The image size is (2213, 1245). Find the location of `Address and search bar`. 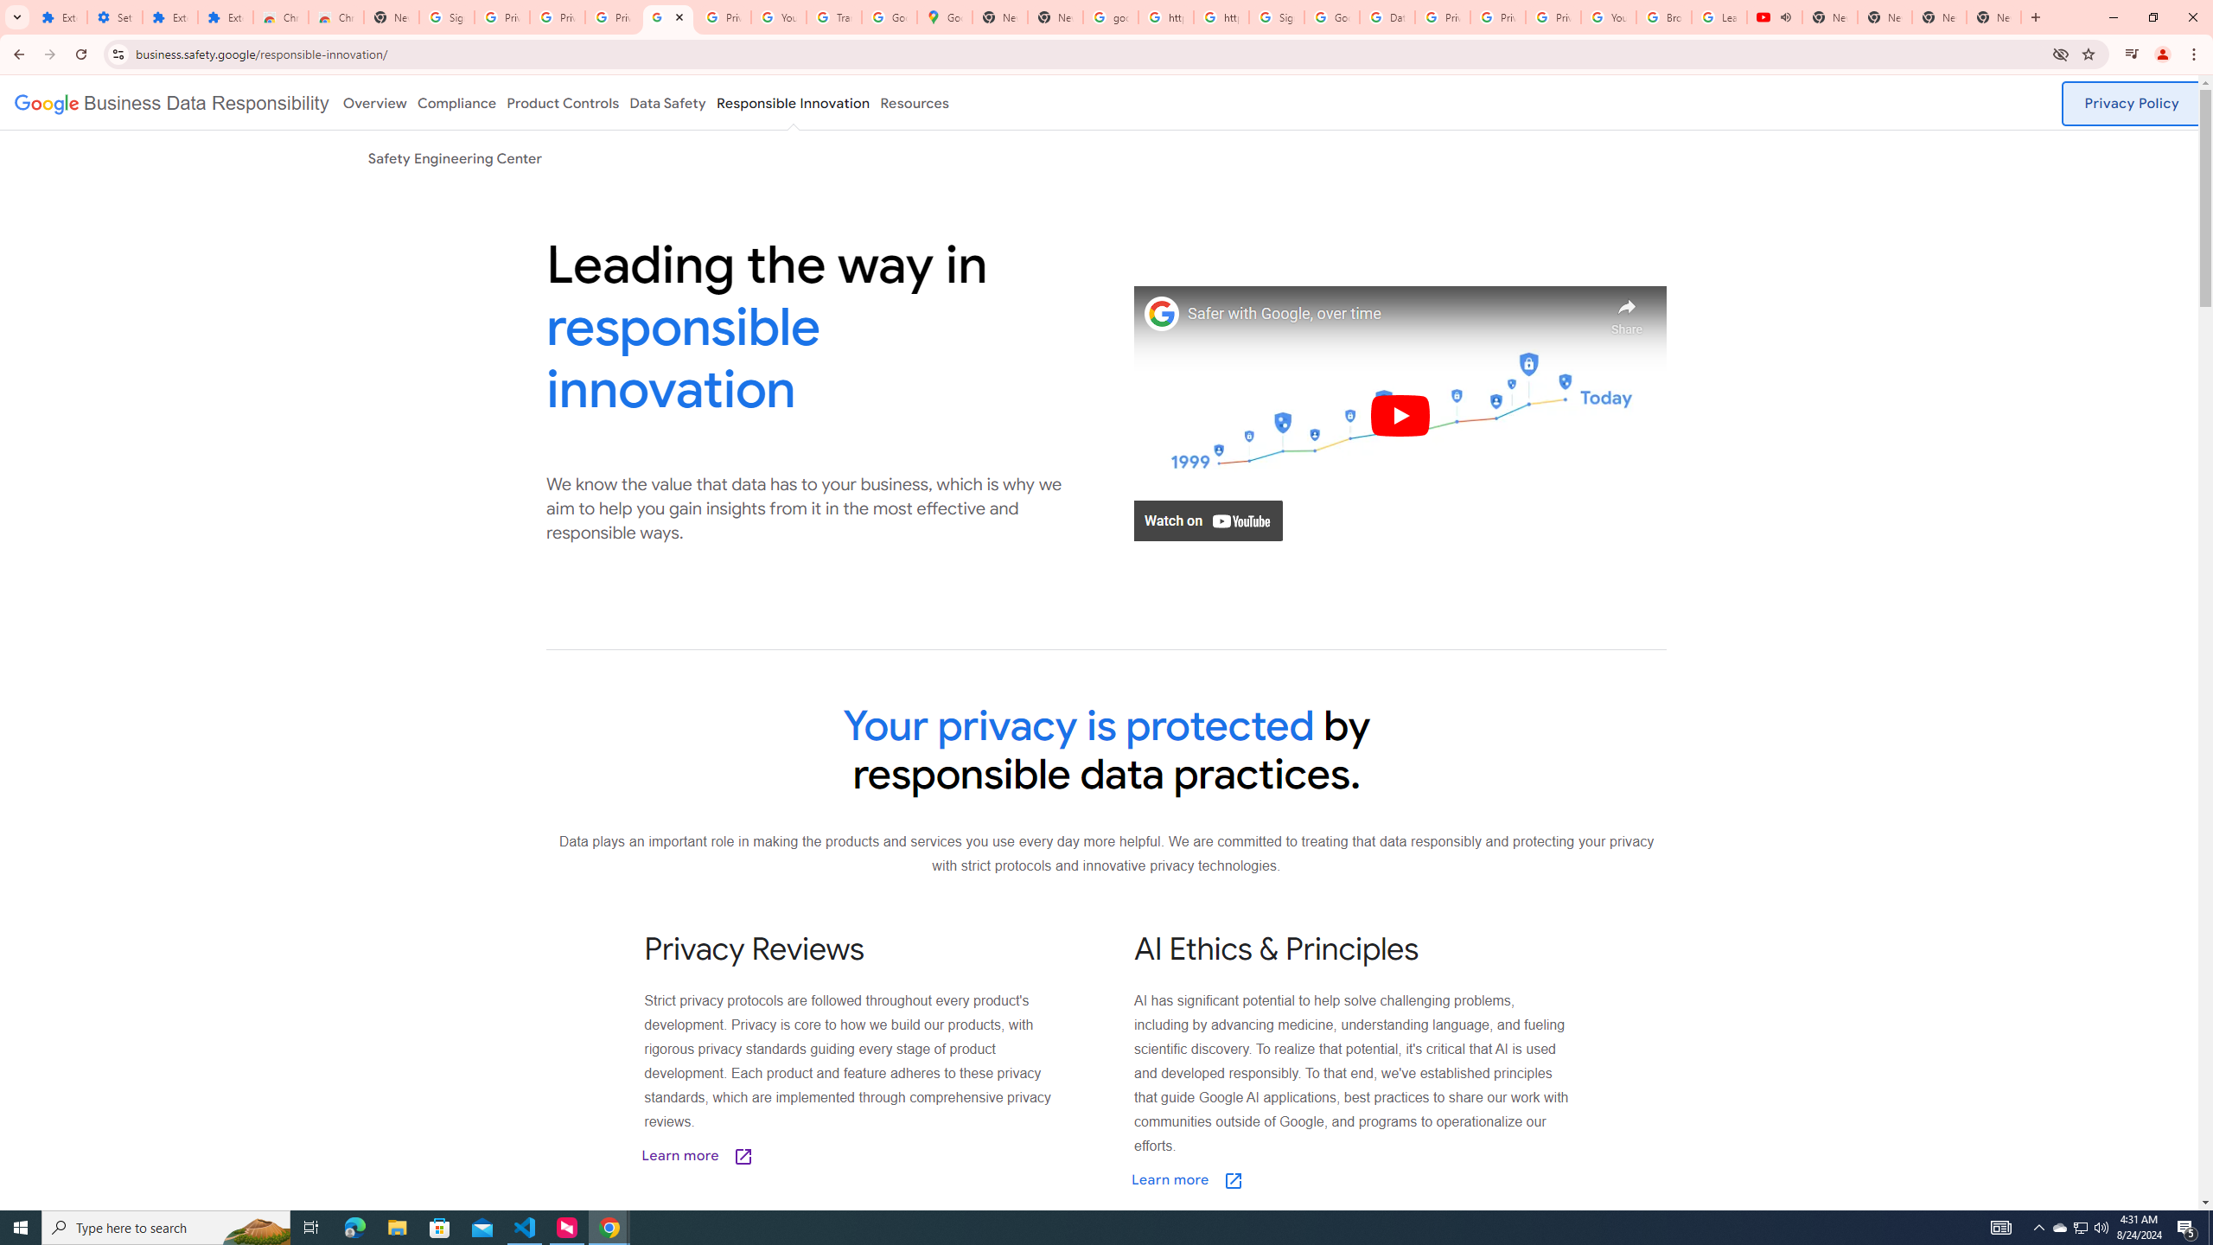

Address and search bar is located at coordinates (1088, 54).